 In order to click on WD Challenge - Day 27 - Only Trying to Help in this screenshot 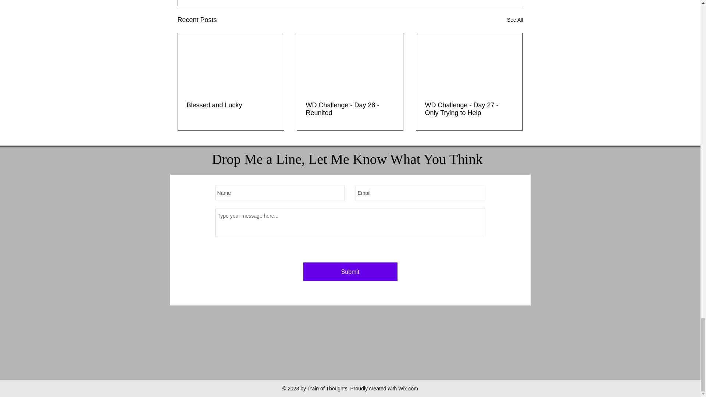, I will do `click(469, 109)`.